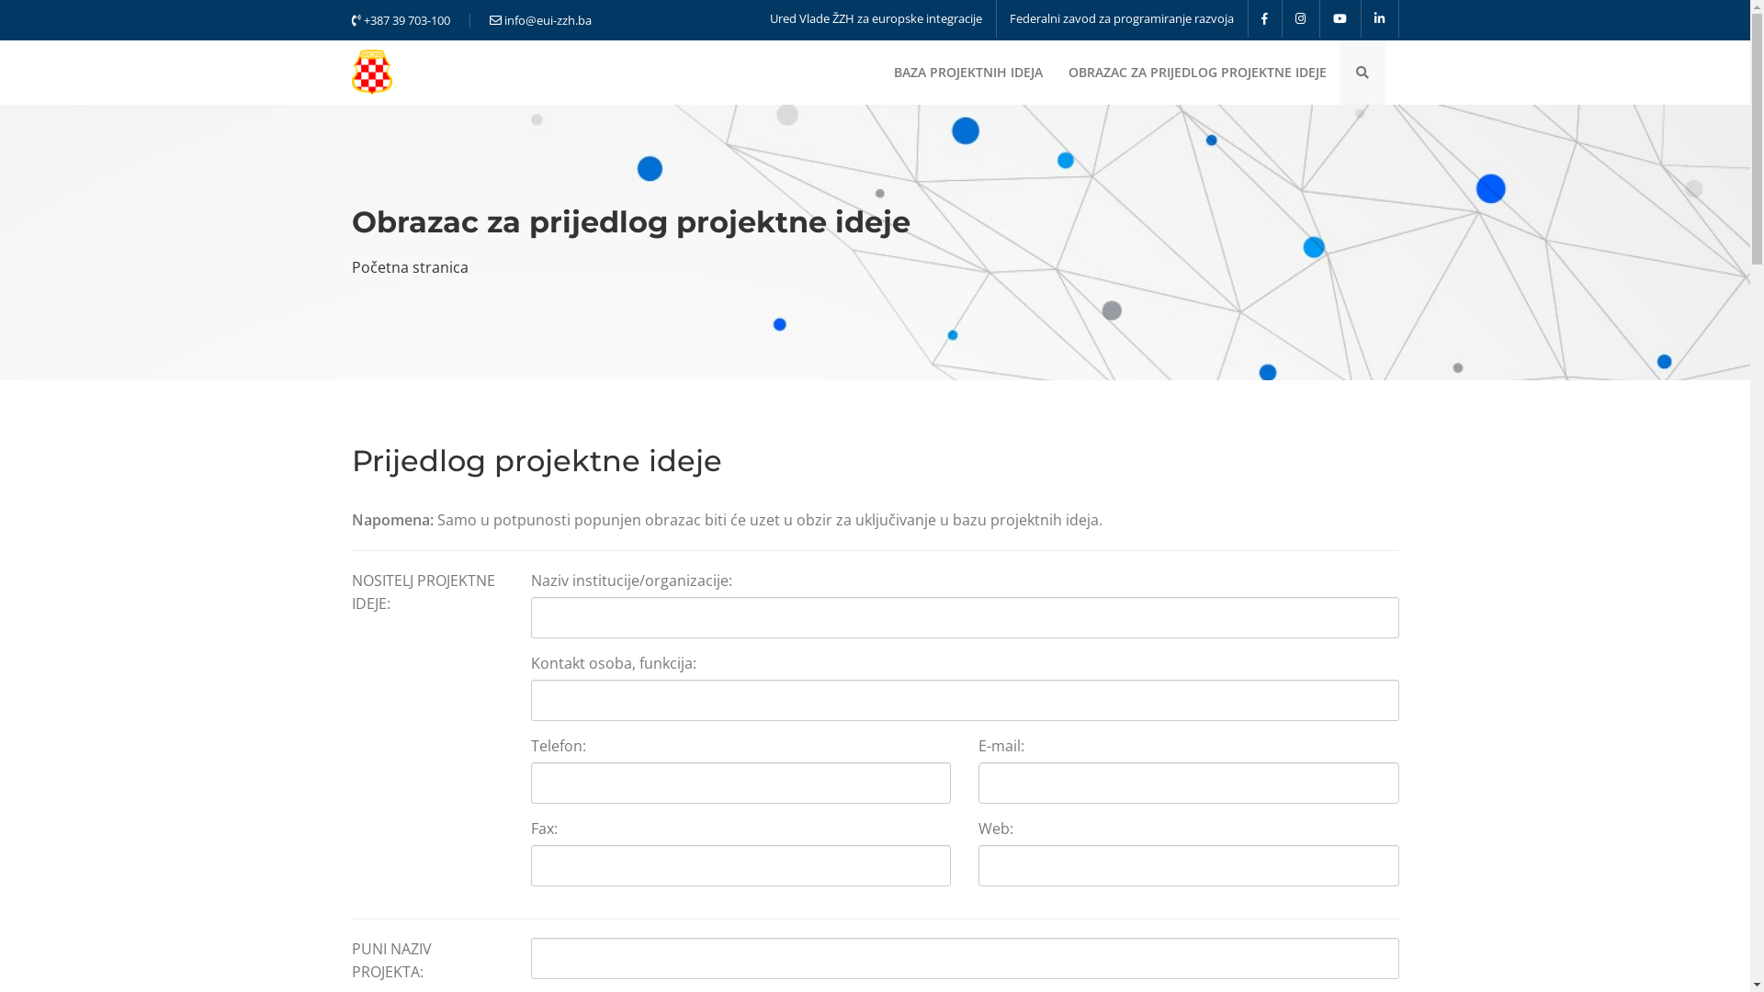  What do you see at coordinates (401, 20) in the screenshot?
I see `+387 39 703-100` at bounding box center [401, 20].